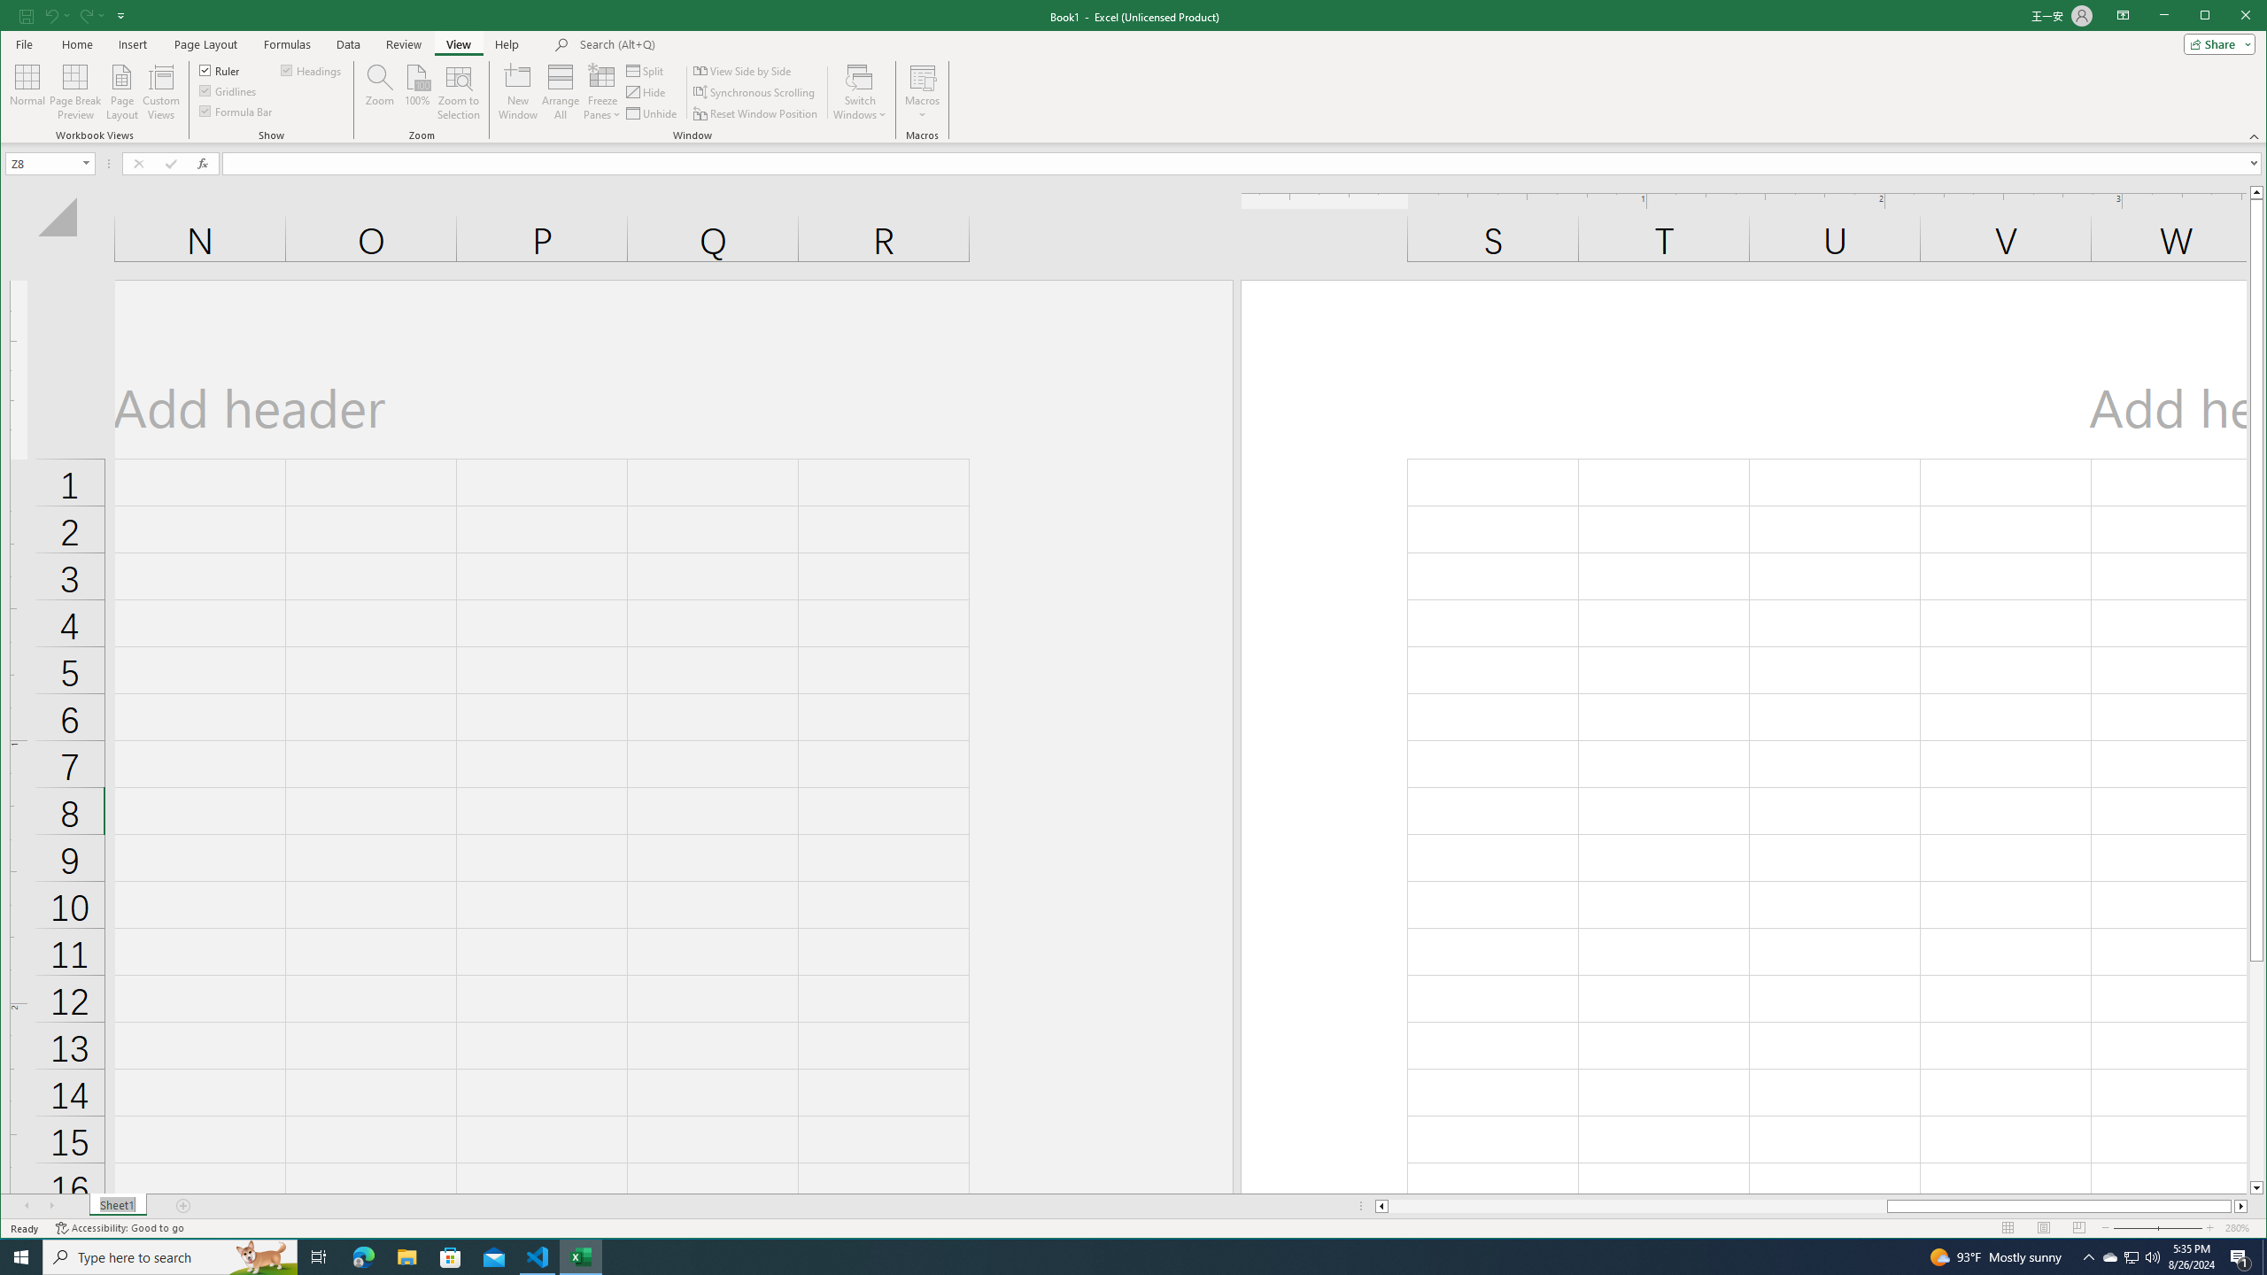  Describe the element at coordinates (2147, 1228) in the screenshot. I see `Zoom Out` at that location.